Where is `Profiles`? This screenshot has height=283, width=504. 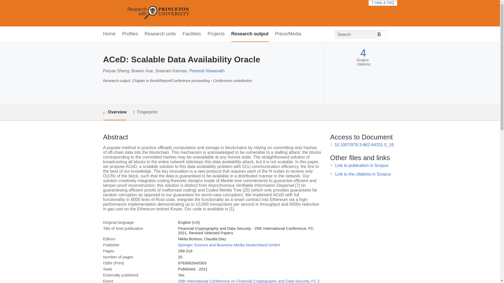
Profiles is located at coordinates (130, 34).